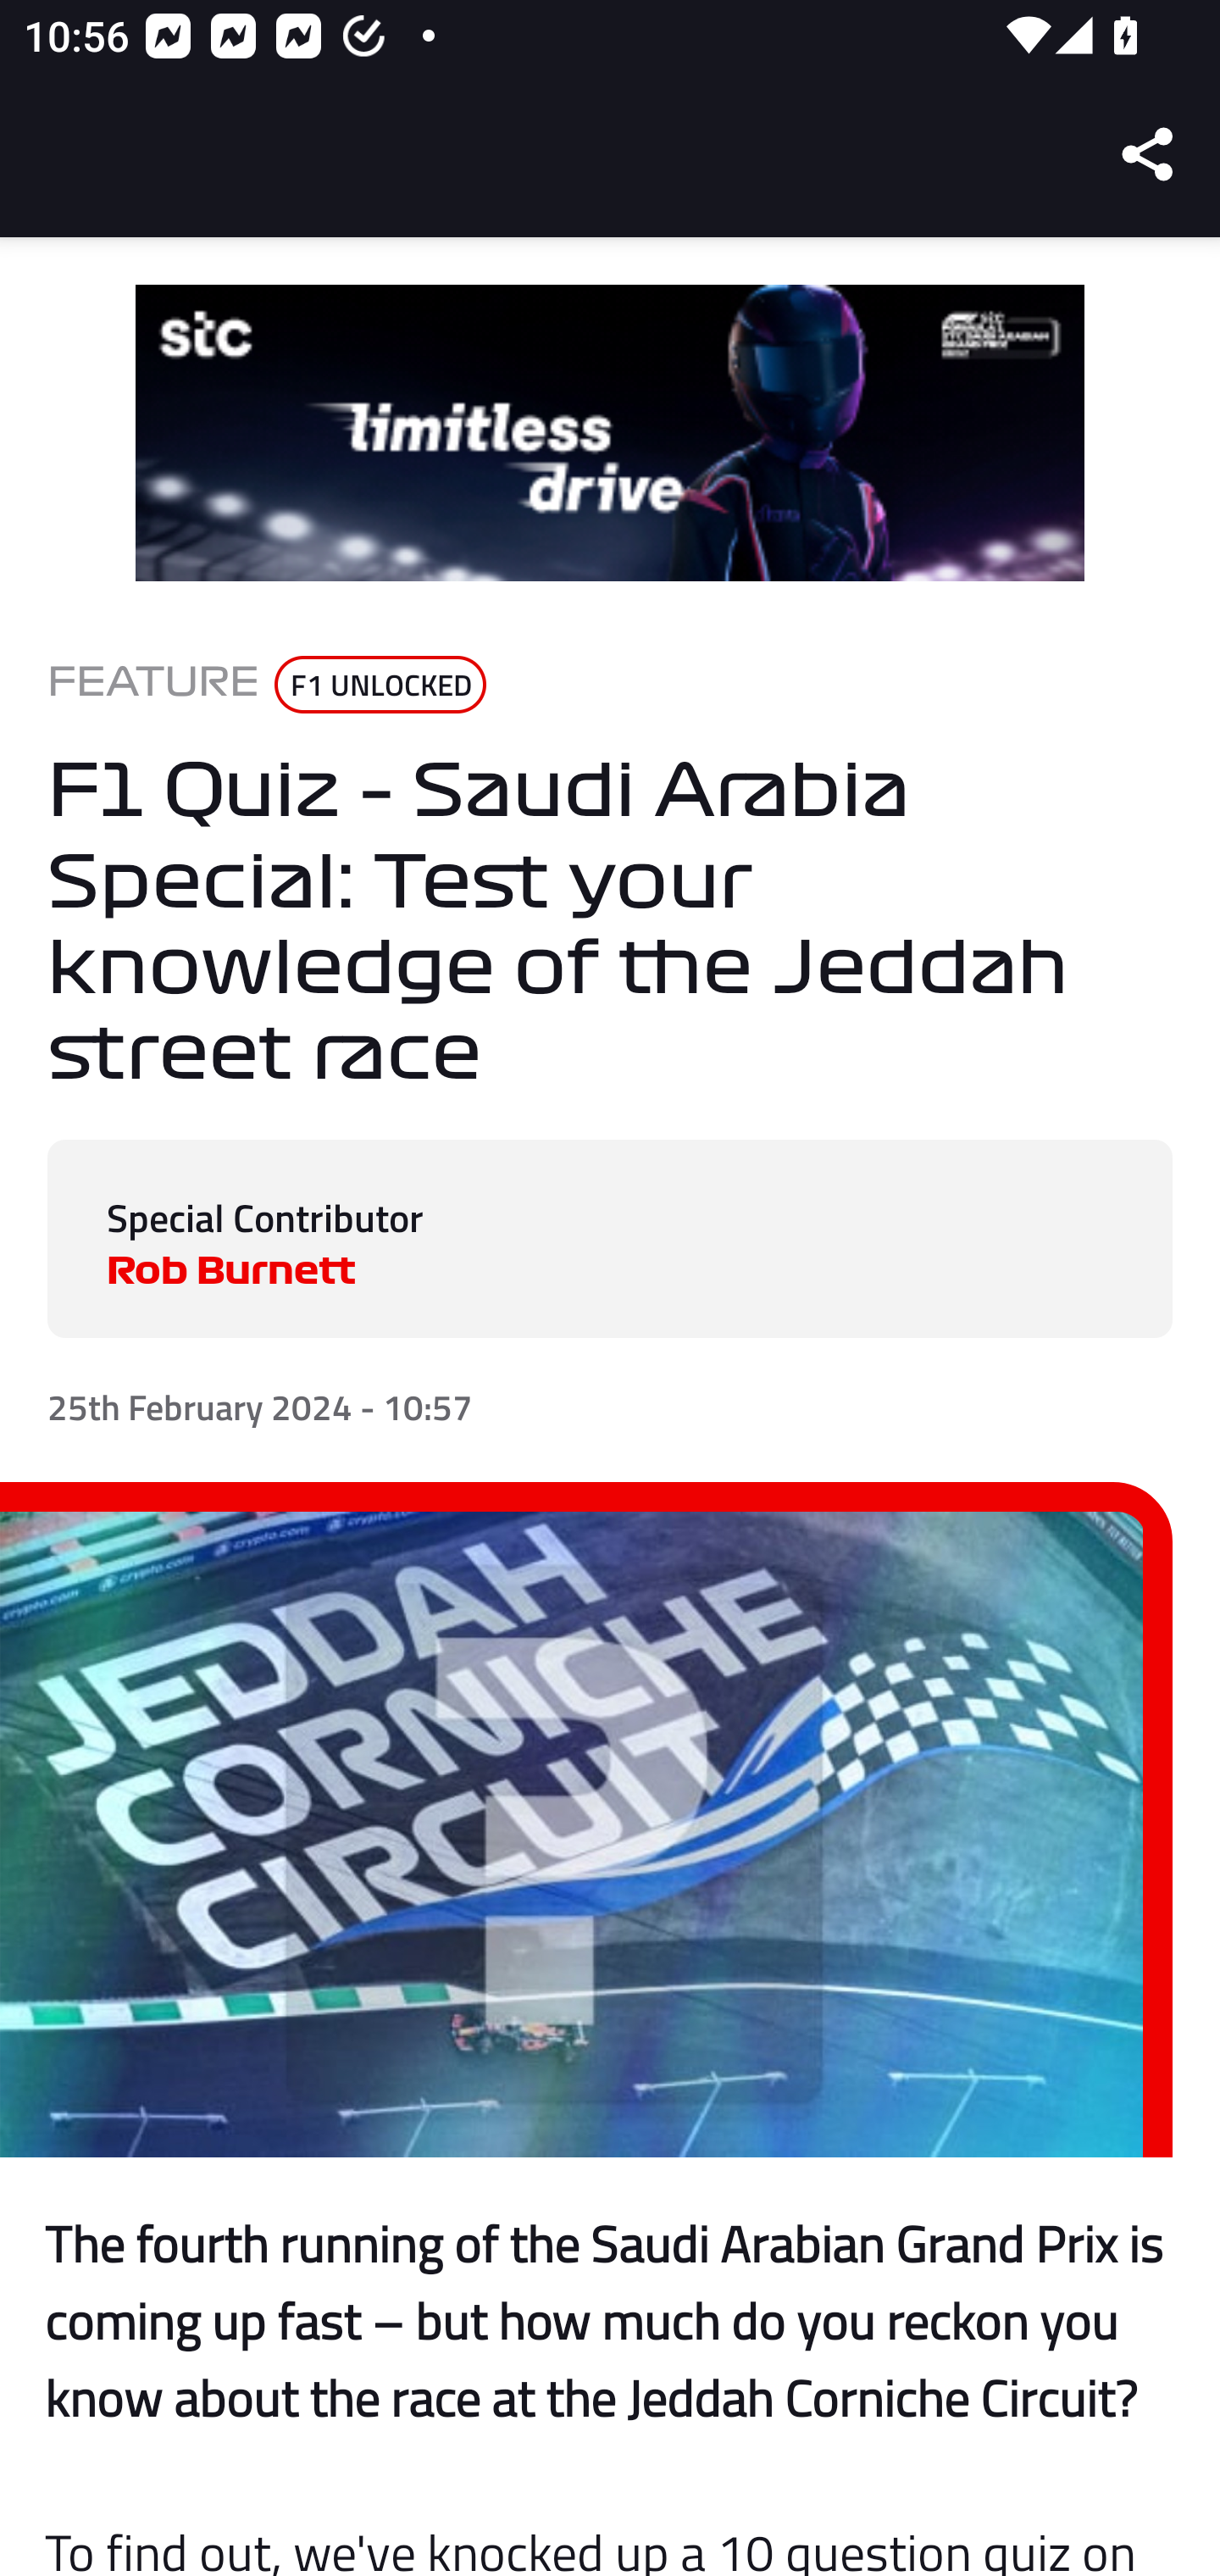 The height and width of the screenshot is (2576, 1220). I want to click on Share, so click(1149, 154).